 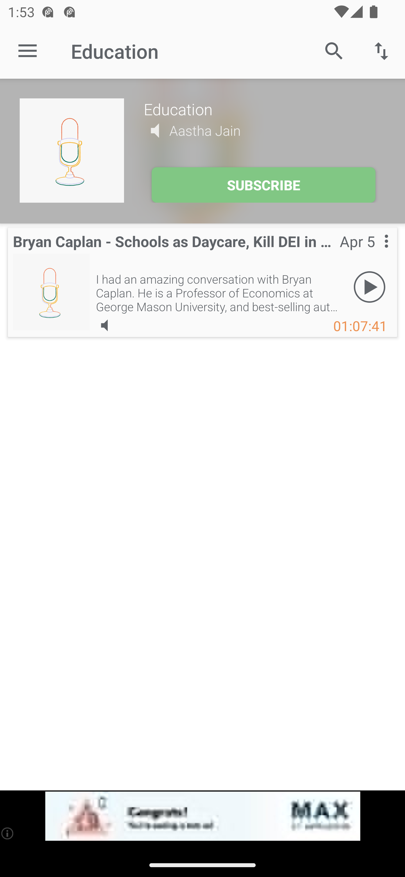 I want to click on Search, so click(x=334, y=51).